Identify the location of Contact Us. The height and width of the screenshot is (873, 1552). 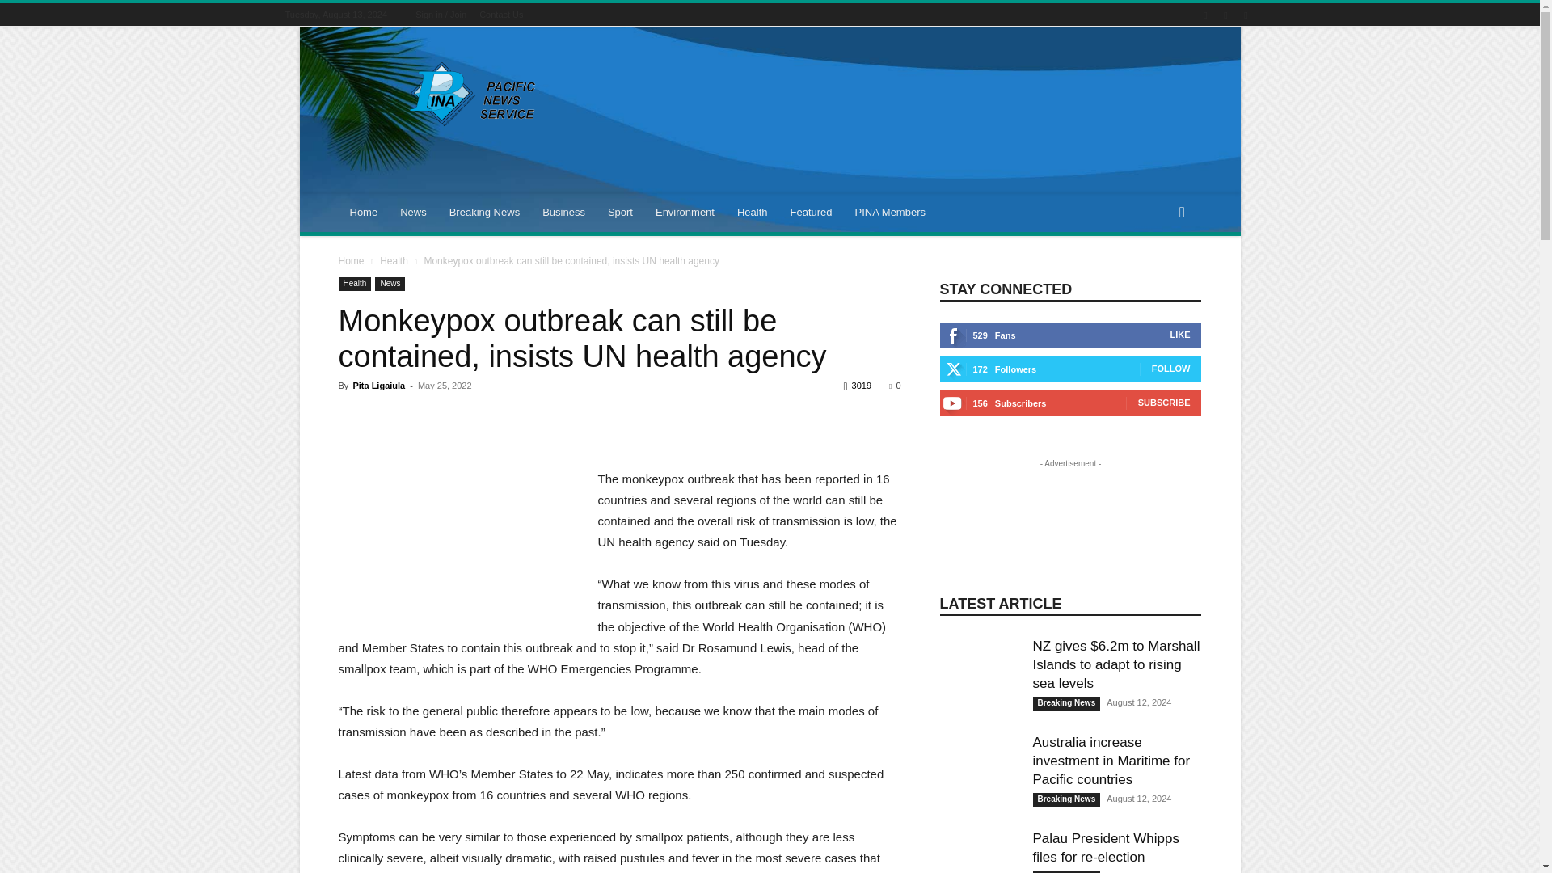
(501, 14).